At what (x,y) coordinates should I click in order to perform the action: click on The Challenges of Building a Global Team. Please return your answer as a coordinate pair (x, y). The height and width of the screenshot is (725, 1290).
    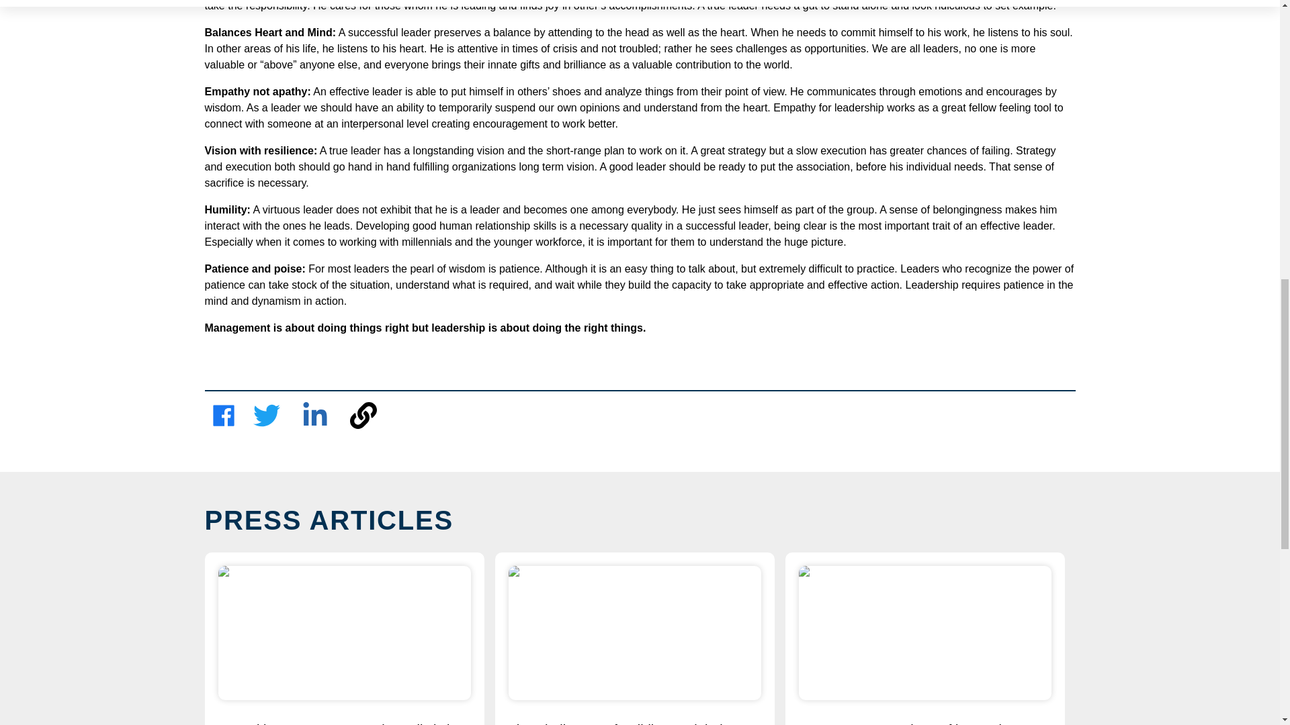
    Looking at the image, I should click on (634, 723).